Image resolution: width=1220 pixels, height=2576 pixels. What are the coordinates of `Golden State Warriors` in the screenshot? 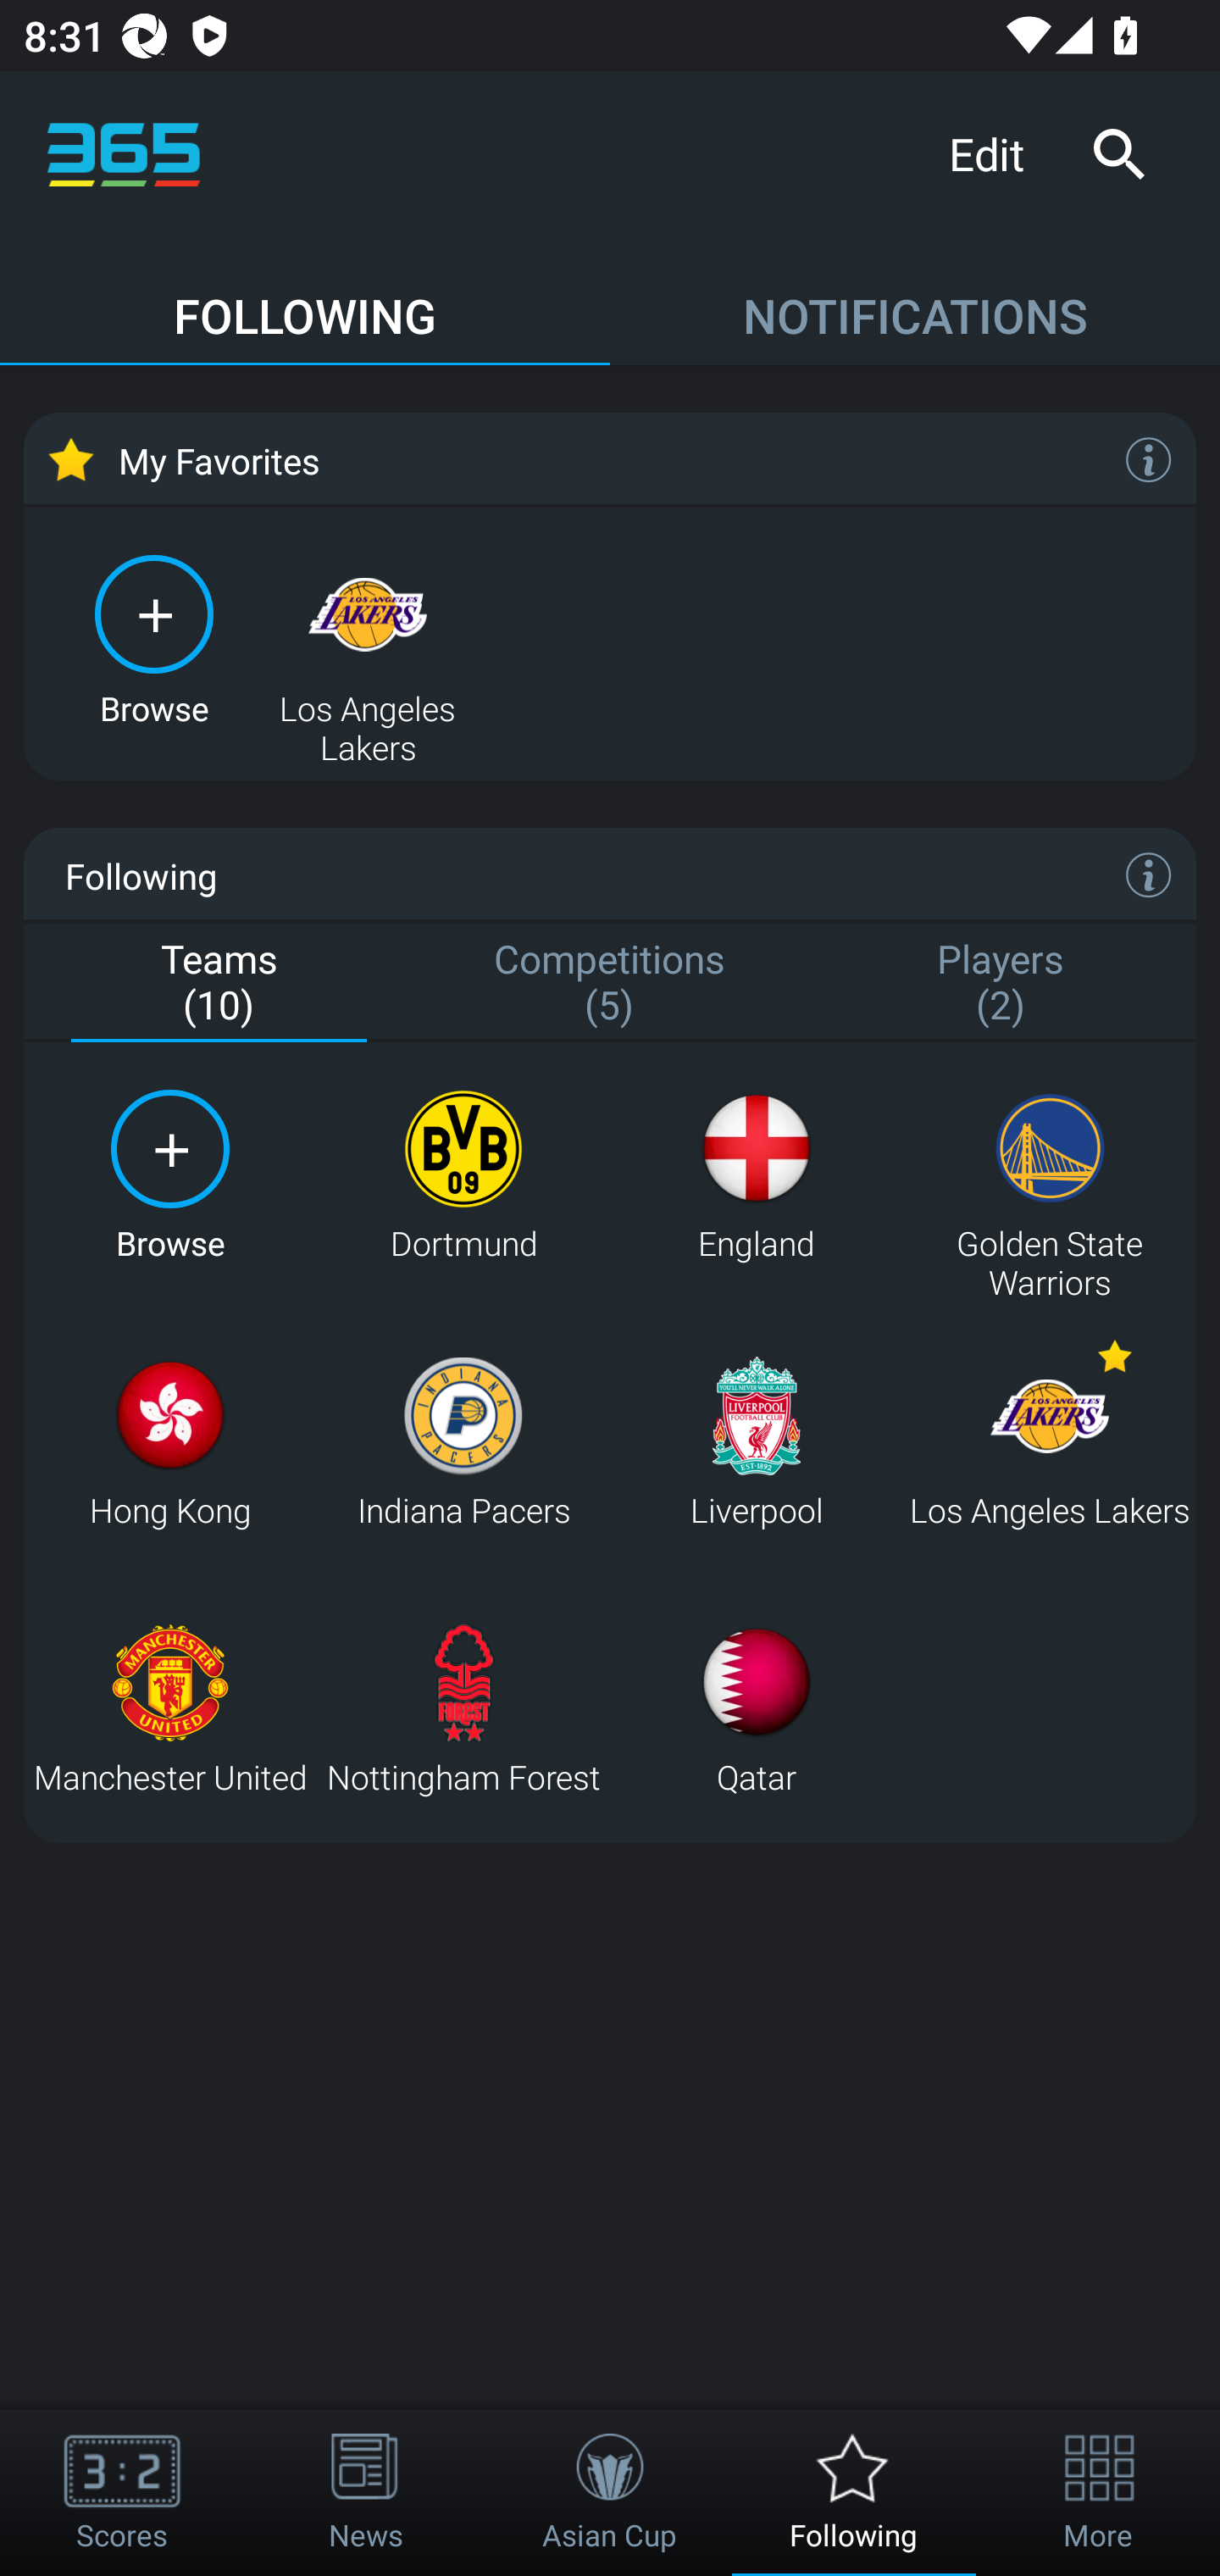 It's located at (1049, 1176).